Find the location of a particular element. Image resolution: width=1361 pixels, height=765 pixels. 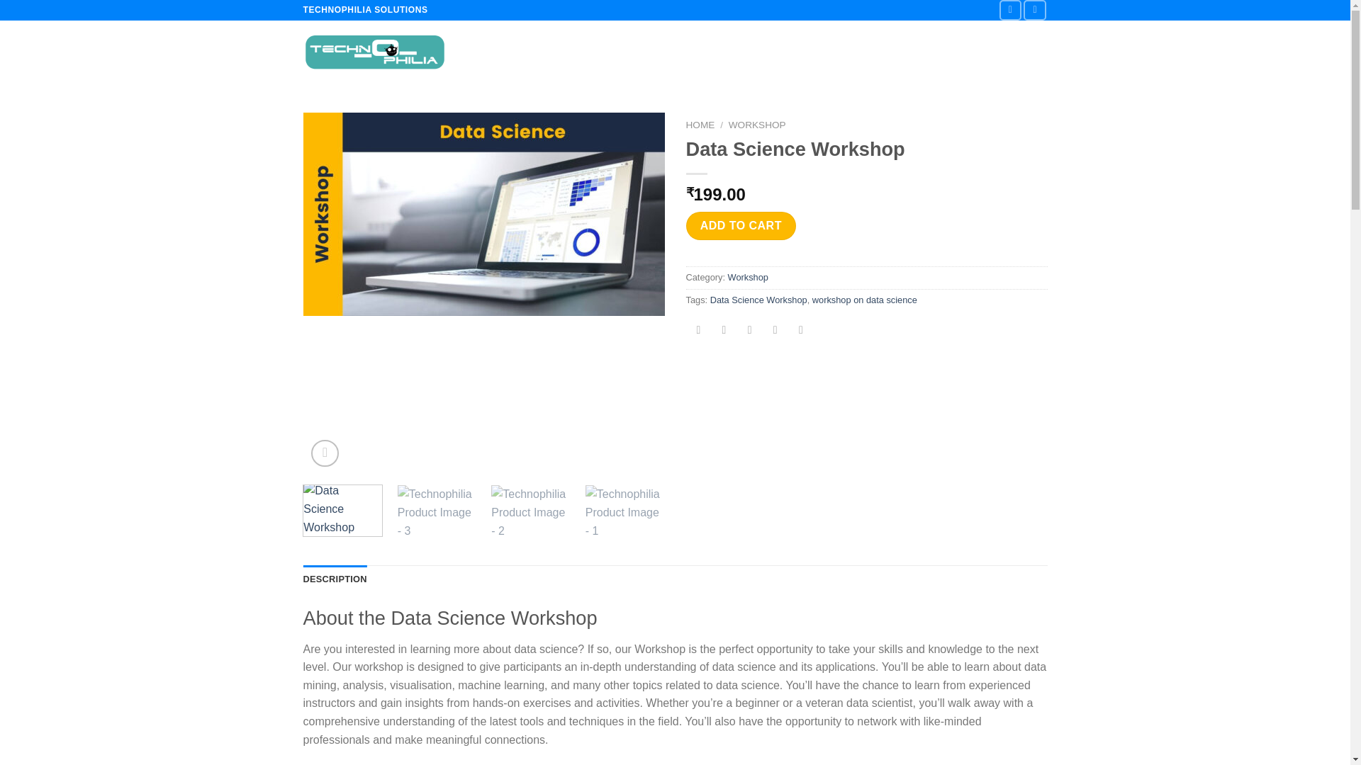

Share on Facebook is located at coordinates (699, 331).